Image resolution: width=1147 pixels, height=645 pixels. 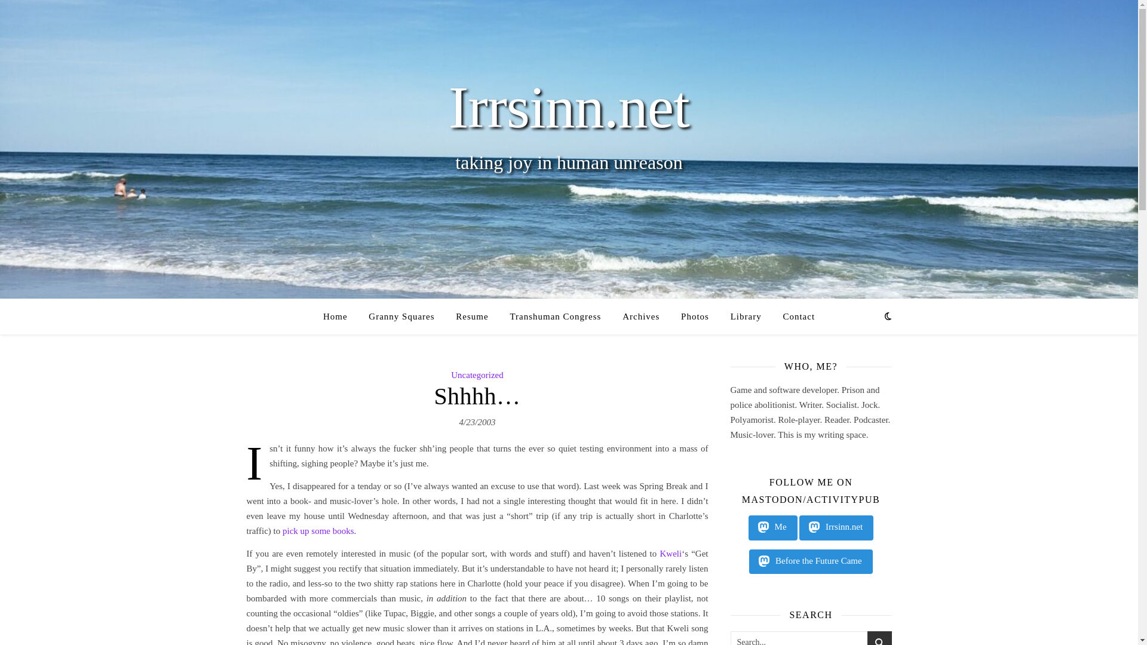 I want to click on Library, so click(x=746, y=317).